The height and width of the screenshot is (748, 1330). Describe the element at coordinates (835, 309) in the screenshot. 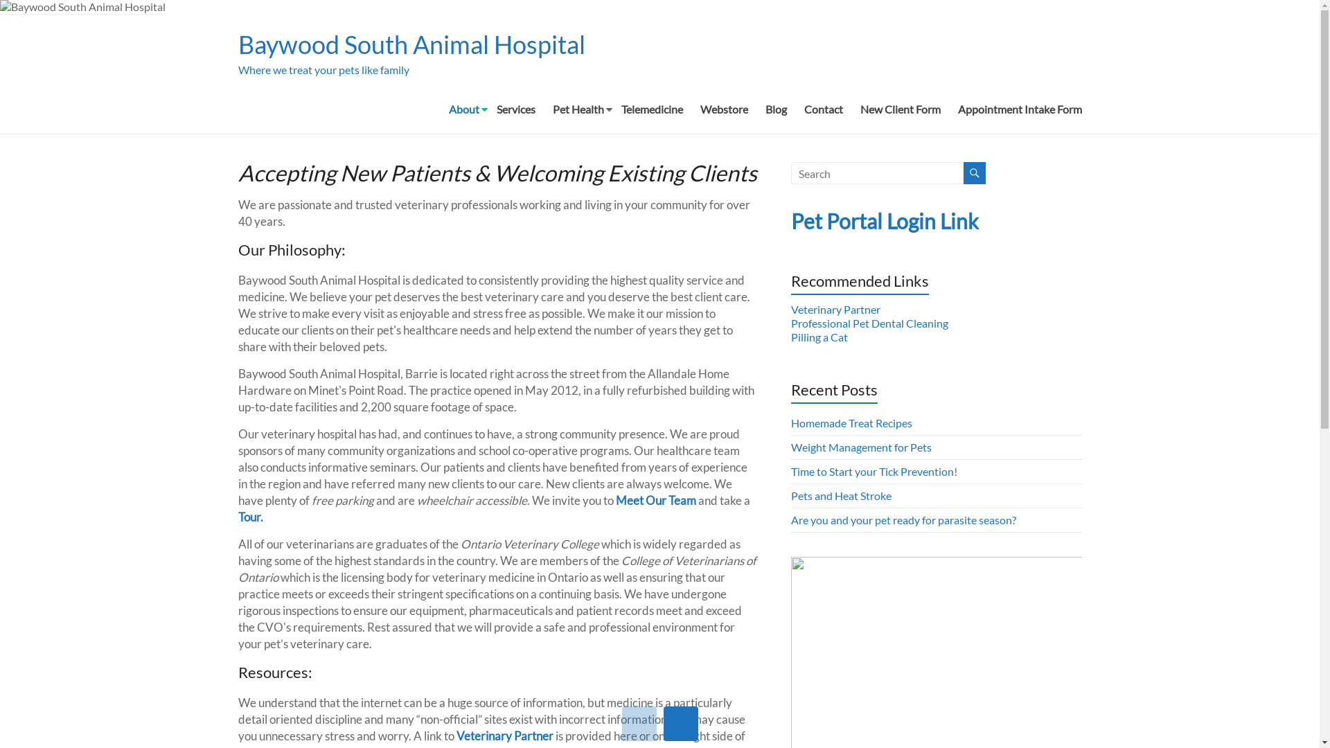

I see `Veterinary Partner` at that location.